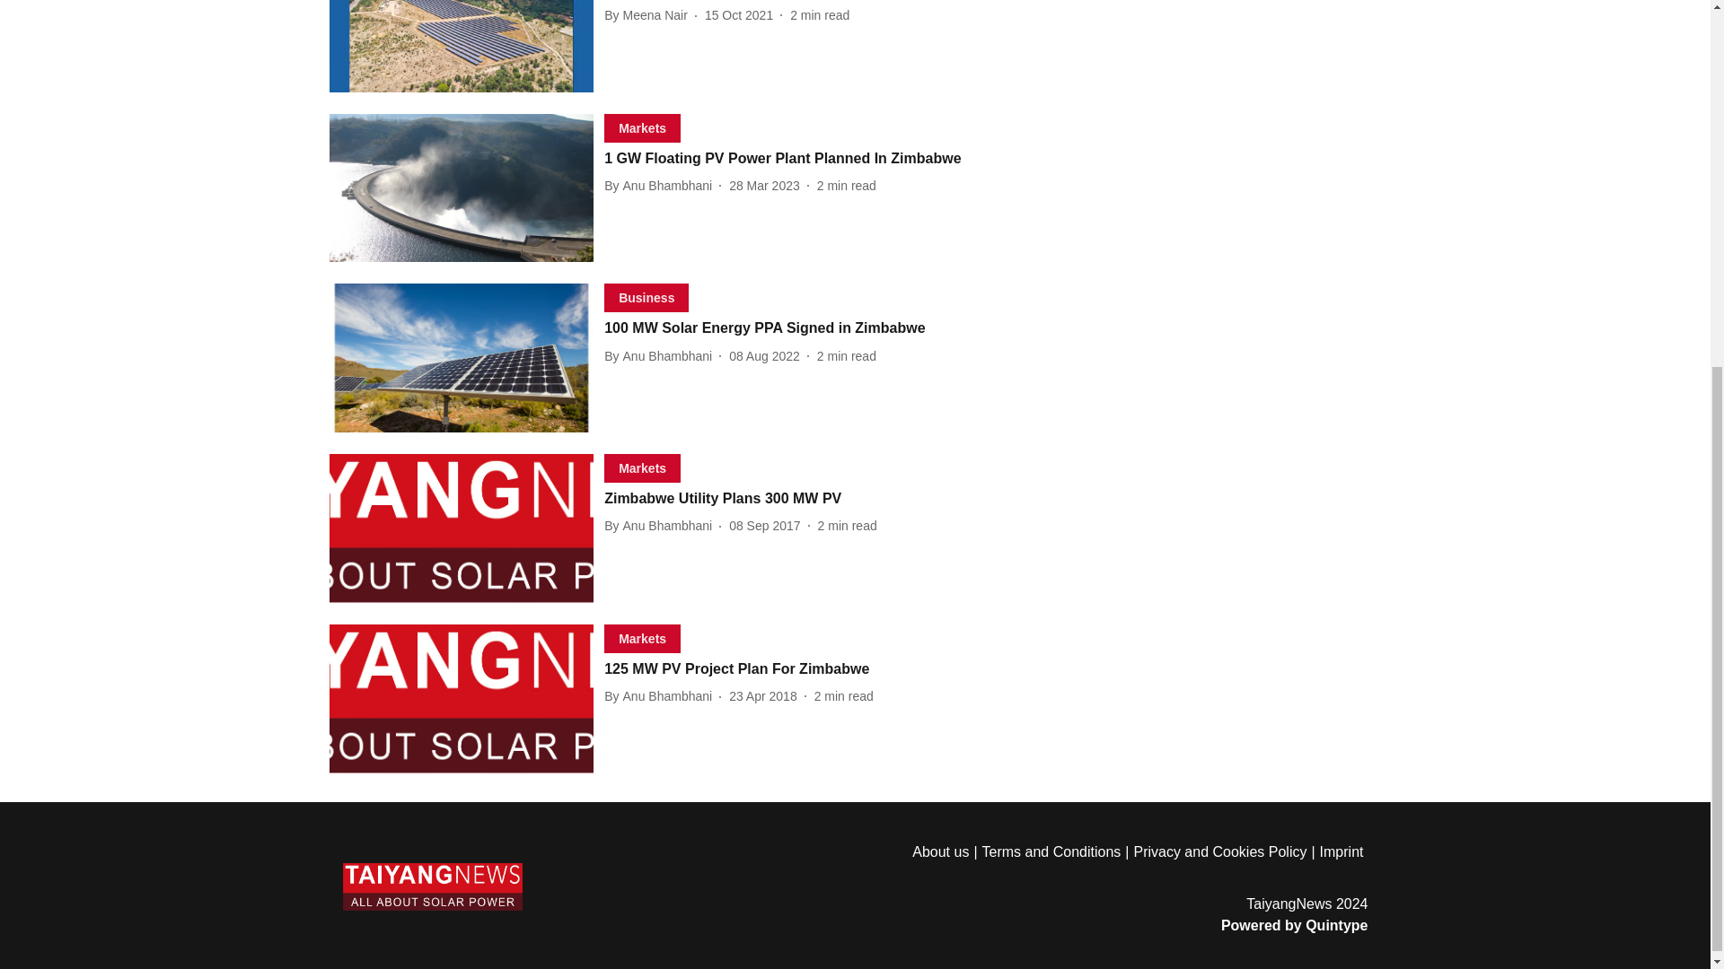 The image size is (1724, 969). Describe the element at coordinates (661, 356) in the screenshot. I see `2017-09-07 21:44` at that location.